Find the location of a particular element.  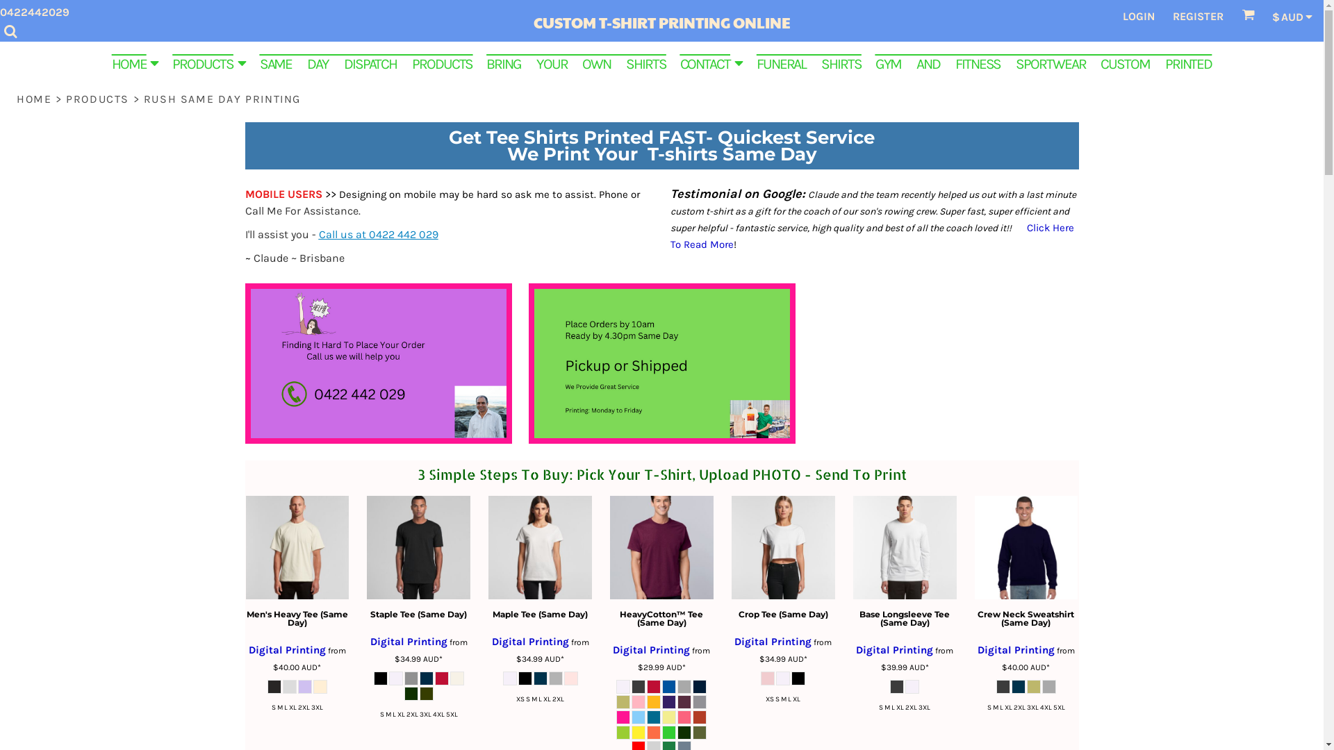

Maple Tee (Same Day) is located at coordinates (541, 614).